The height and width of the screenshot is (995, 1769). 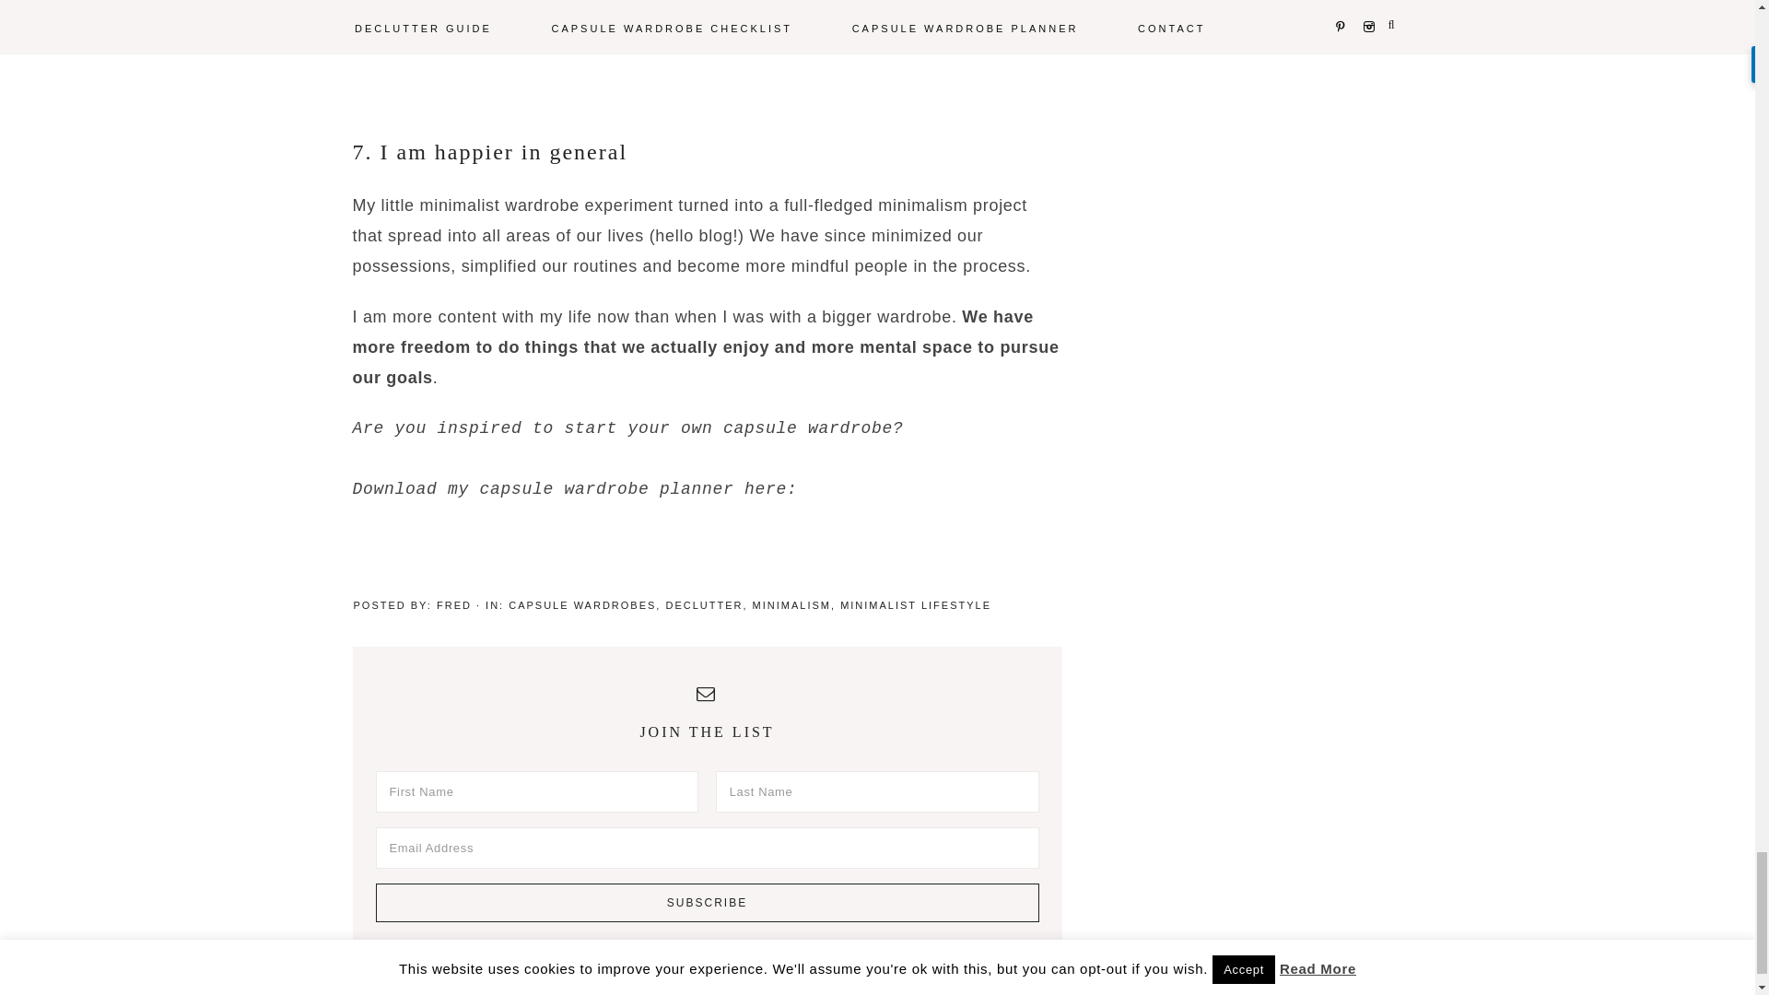 I want to click on CAPSULE WARDROBES, so click(x=582, y=605).